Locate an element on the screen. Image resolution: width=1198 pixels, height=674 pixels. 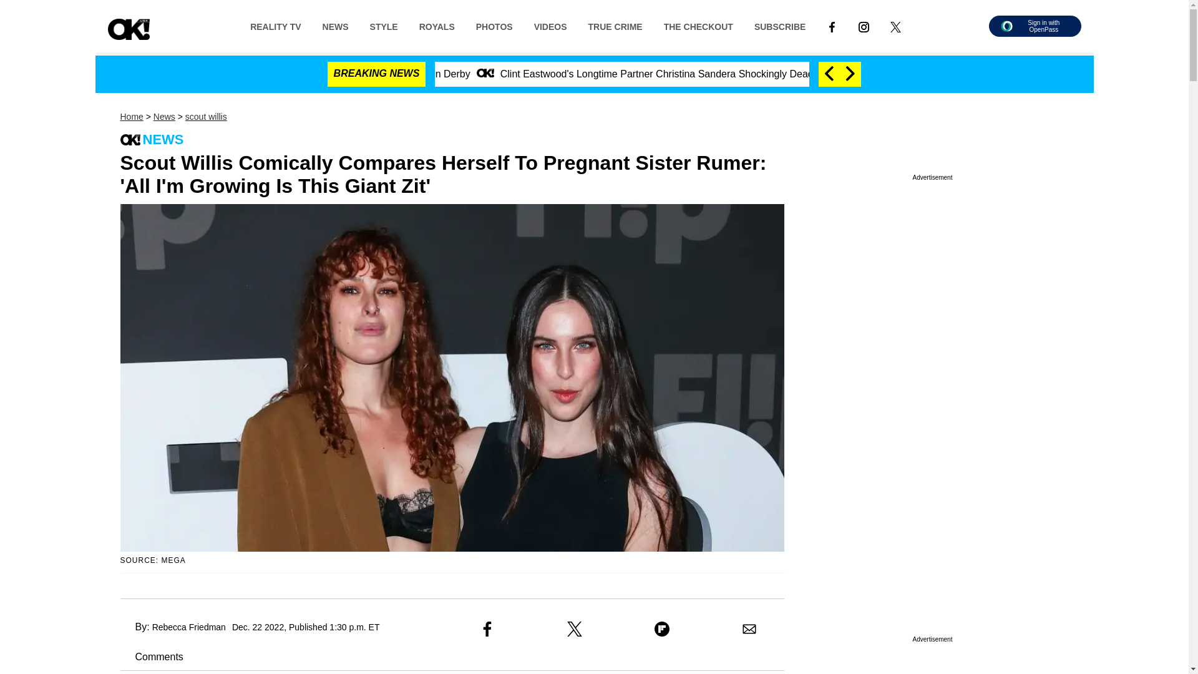
PHOTOS is located at coordinates (494, 26).